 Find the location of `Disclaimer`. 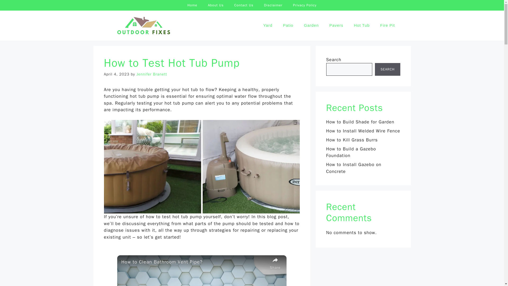

Disclaimer is located at coordinates (273, 5).